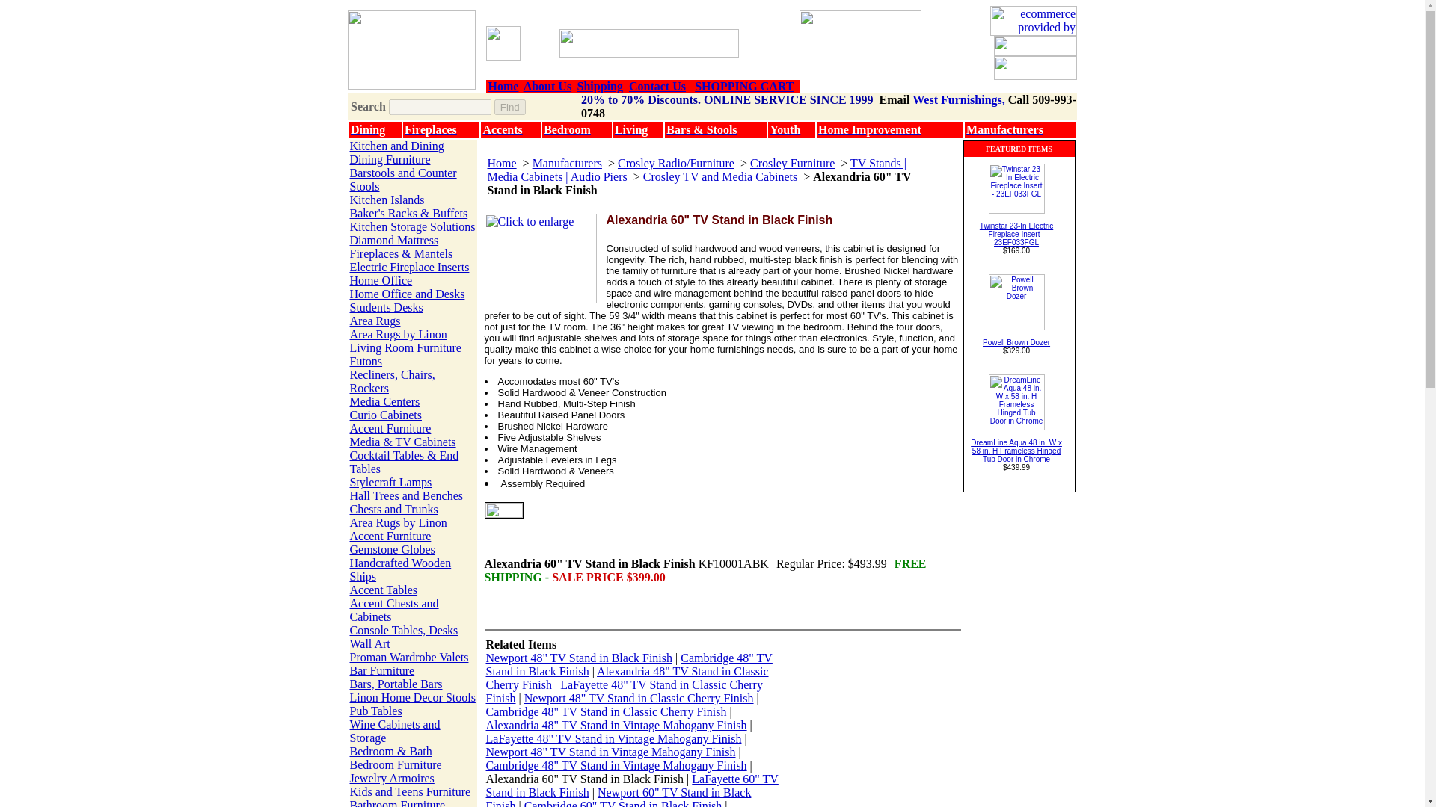  I want to click on Barstools and Counter Stools, so click(403, 179).